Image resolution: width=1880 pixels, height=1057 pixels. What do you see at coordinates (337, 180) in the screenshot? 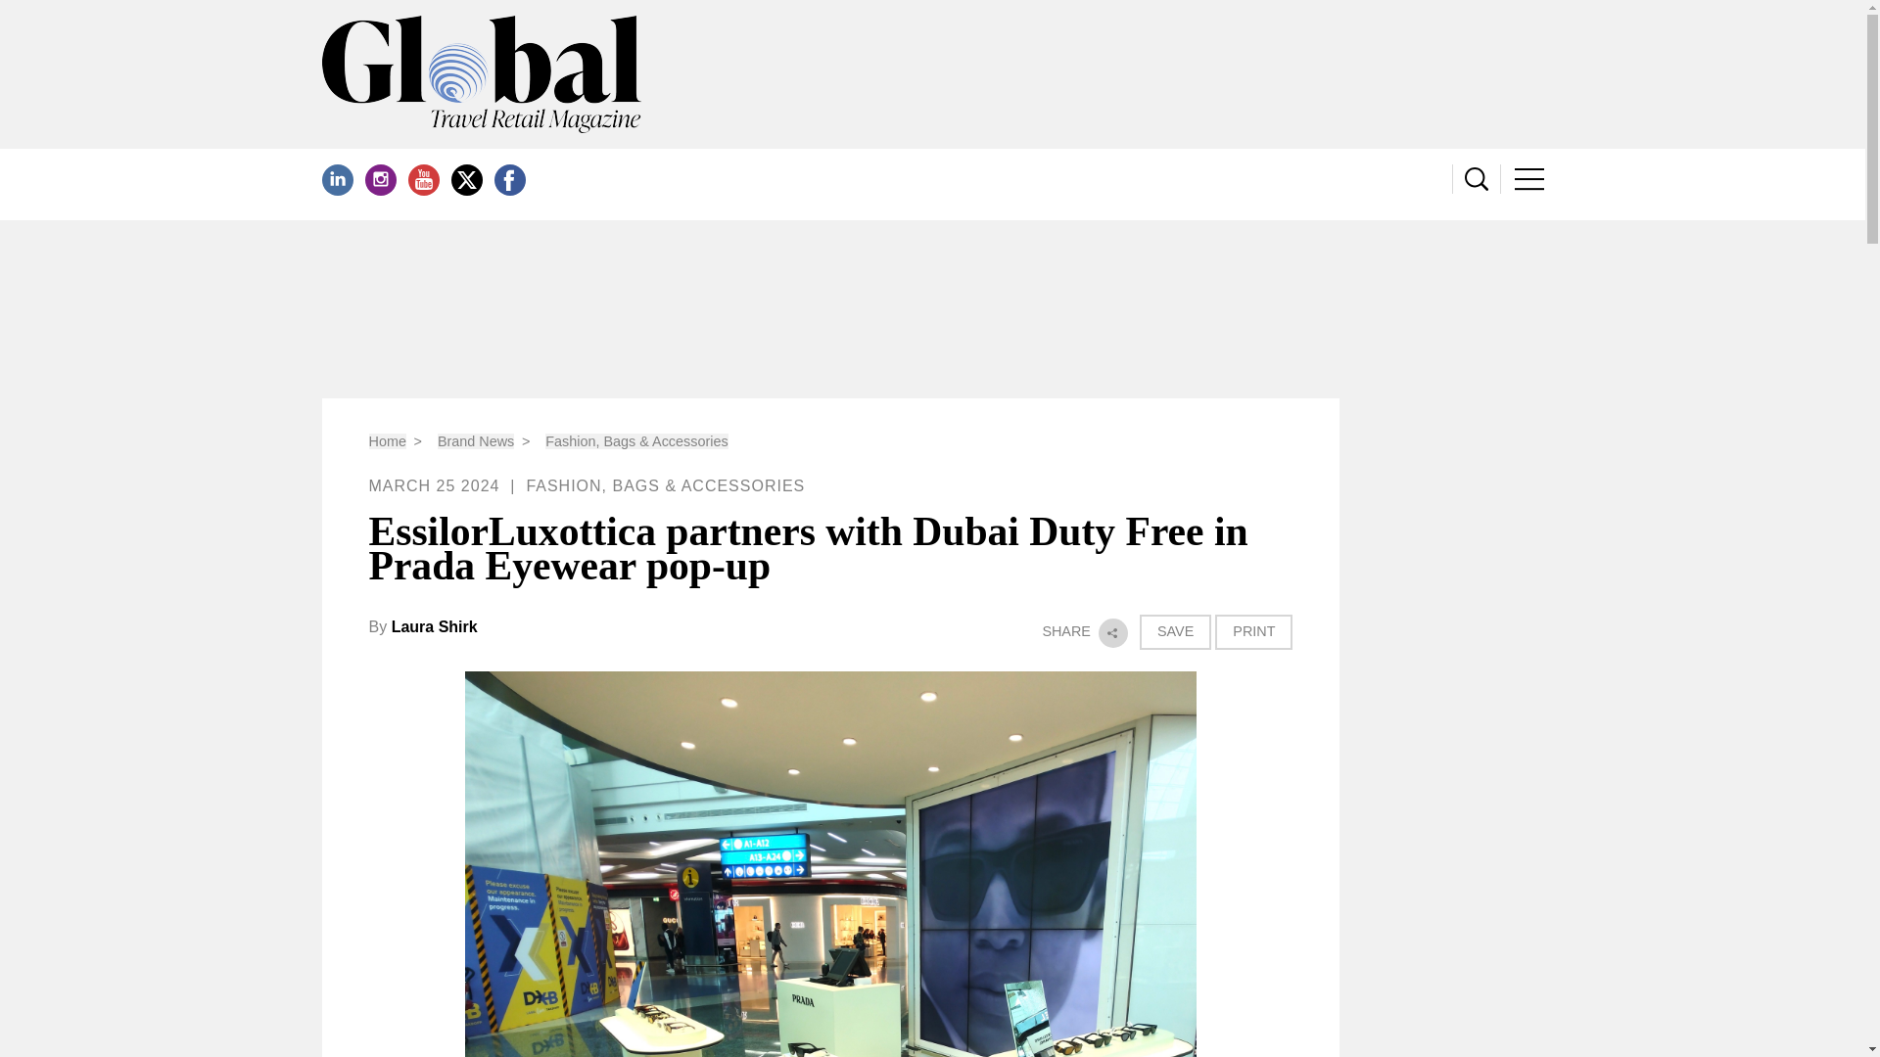
I see `LinkedIn` at bounding box center [337, 180].